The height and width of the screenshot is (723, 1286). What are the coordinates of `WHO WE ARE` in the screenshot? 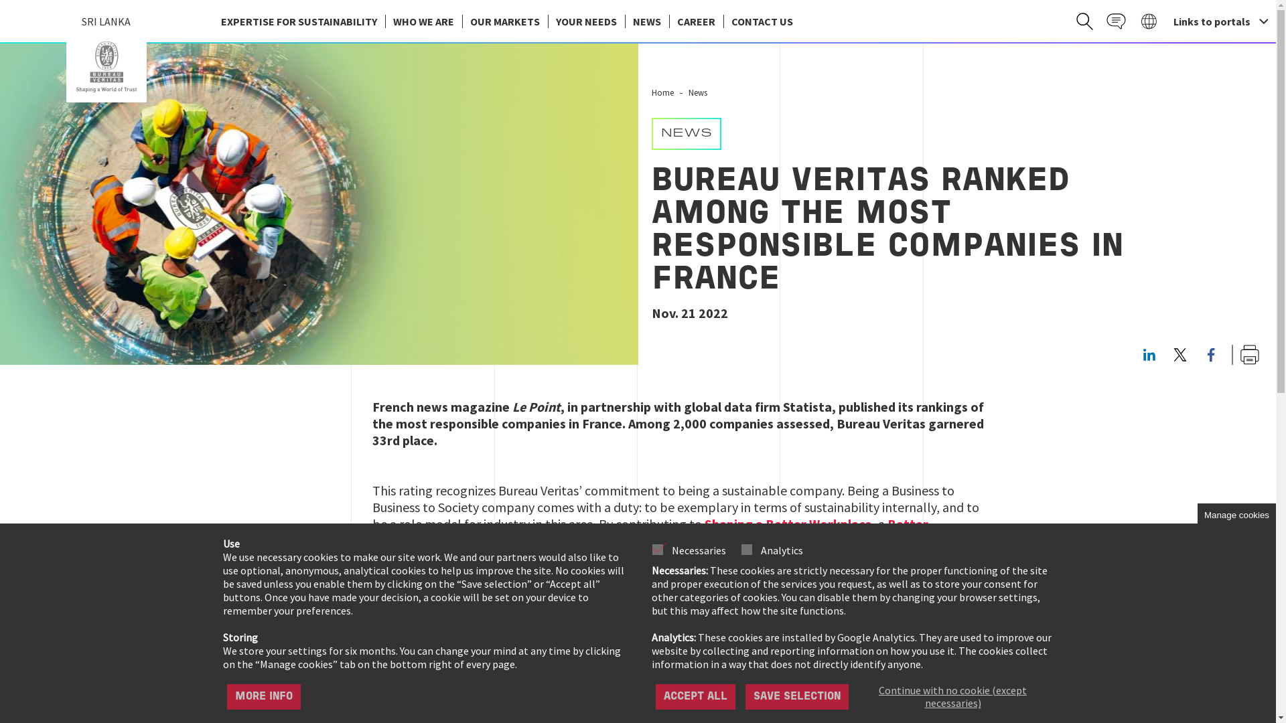 It's located at (423, 21).